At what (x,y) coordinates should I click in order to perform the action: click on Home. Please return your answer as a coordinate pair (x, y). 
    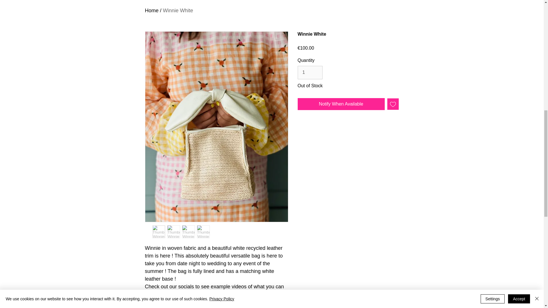
    Looking at the image, I should click on (152, 11).